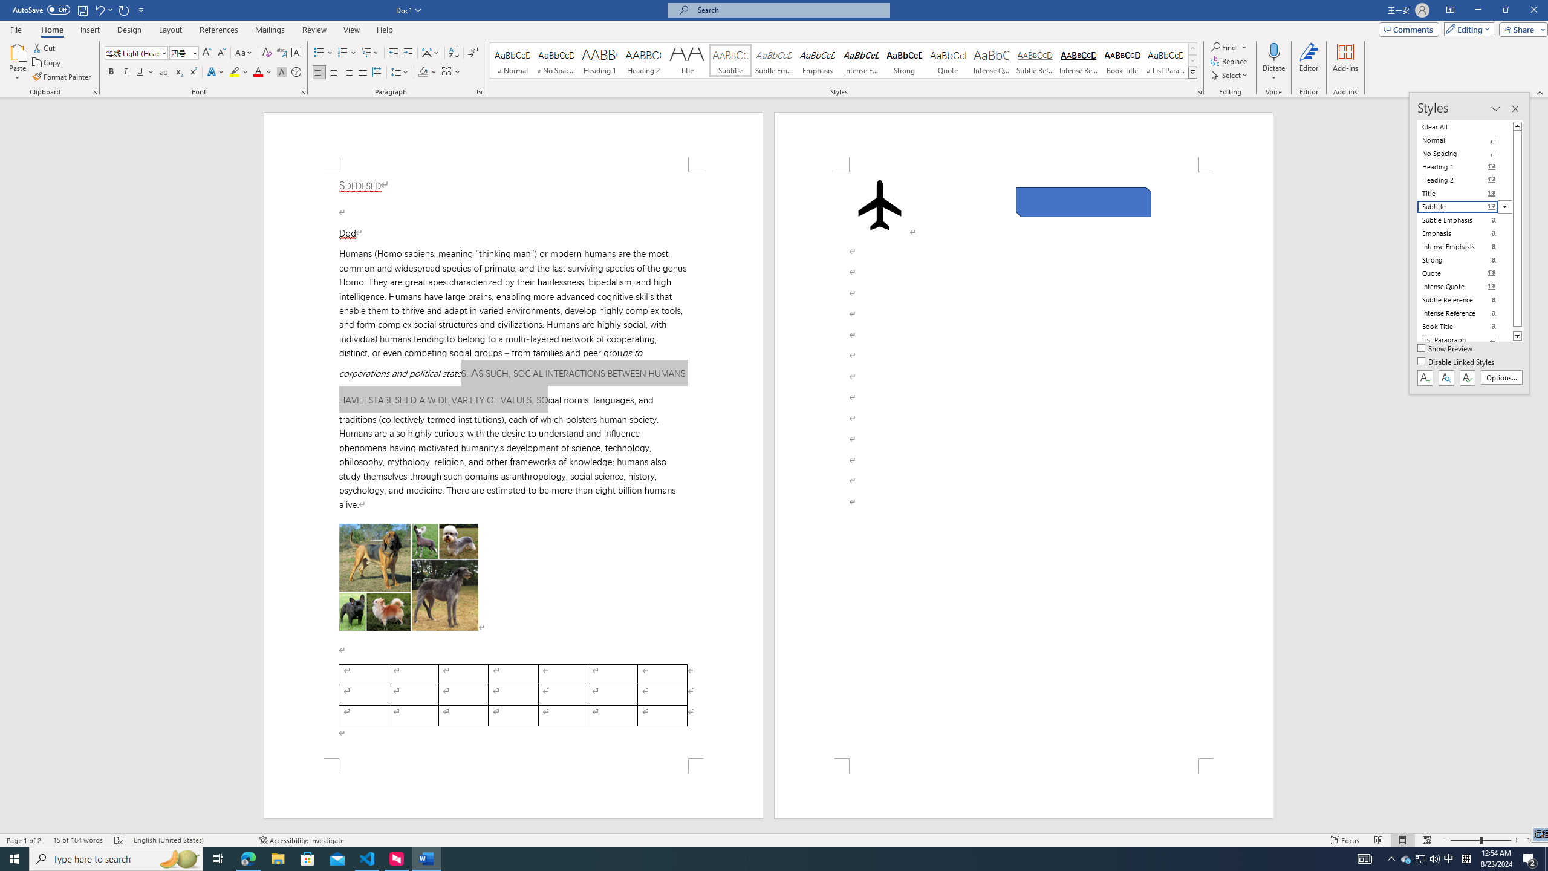 The height and width of the screenshot is (871, 1548). I want to click on Font Color RGB(255, 0, 0), so click(258, 73).